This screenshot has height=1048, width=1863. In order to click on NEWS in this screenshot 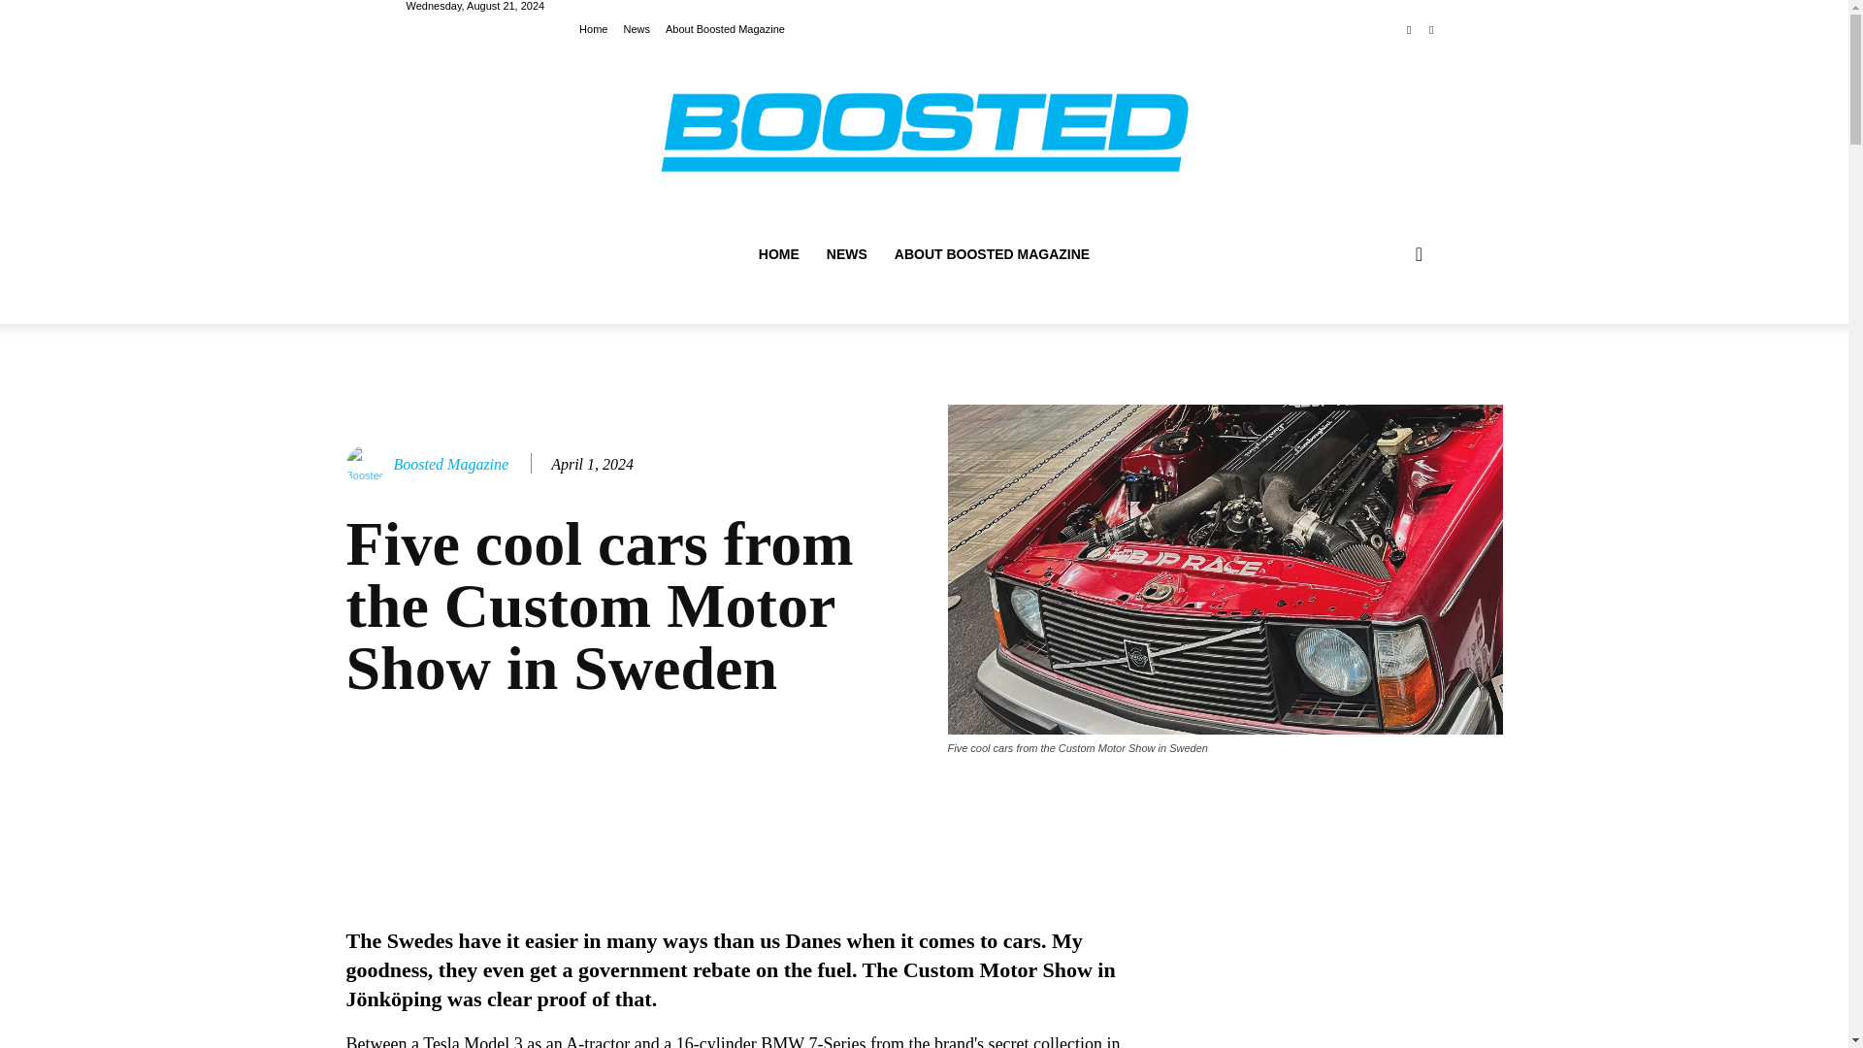, I will do `click(846, 254)`.